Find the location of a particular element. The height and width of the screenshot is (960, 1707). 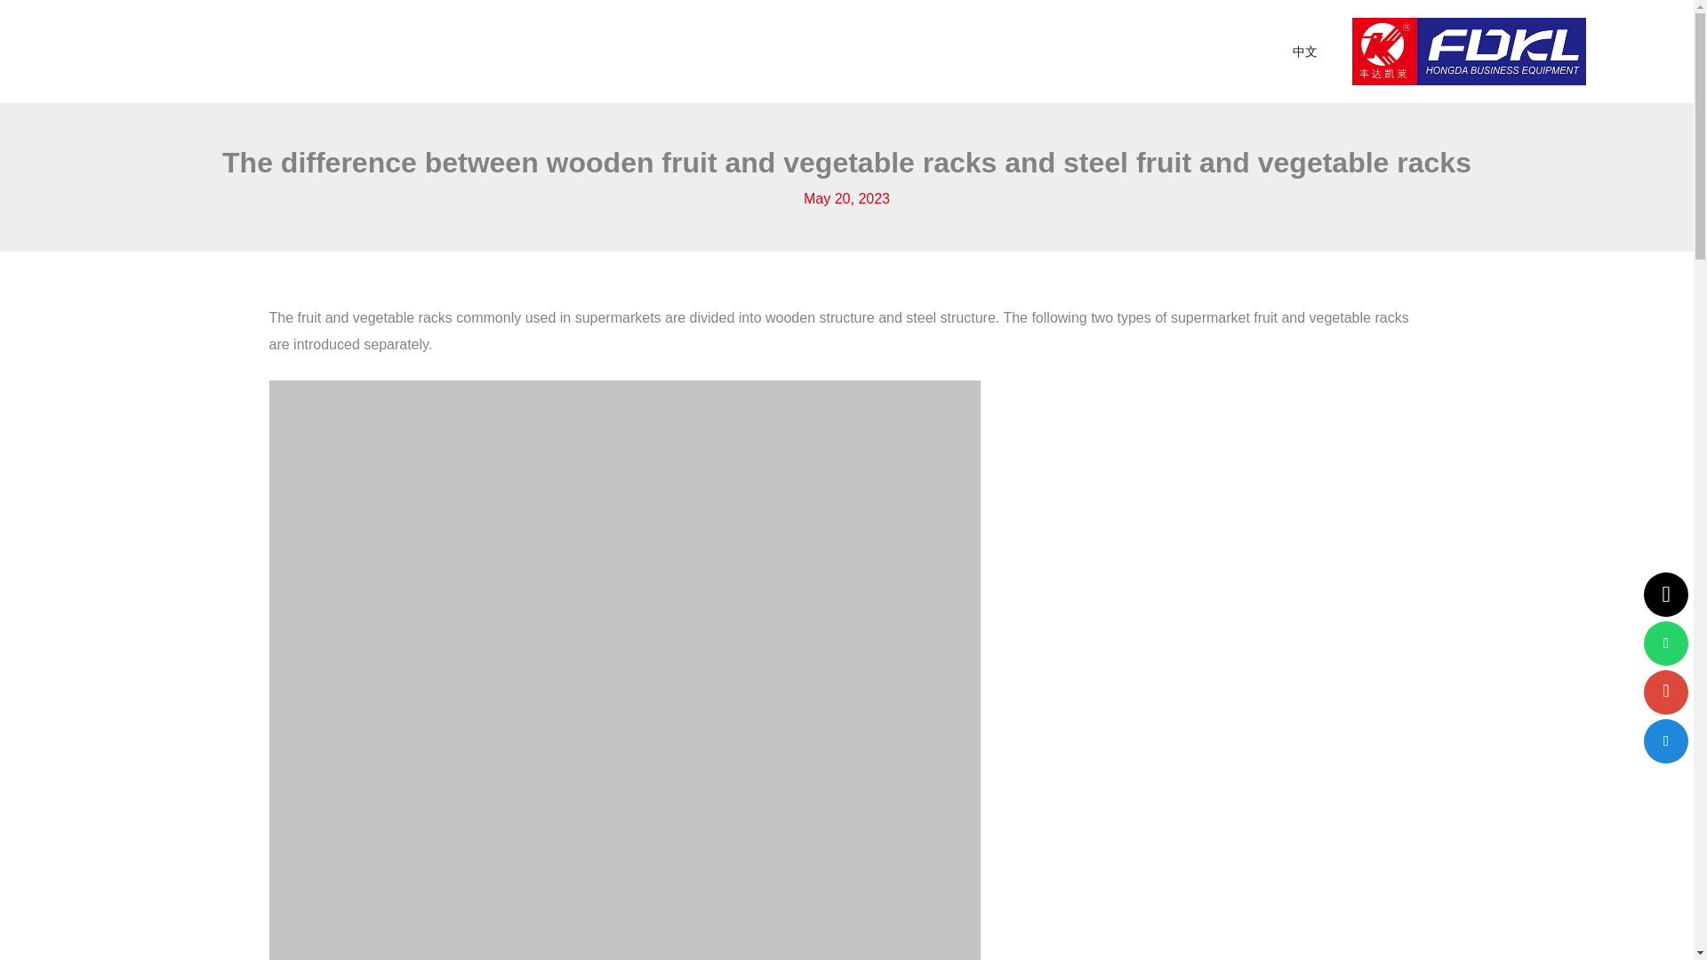

CONTACT US is located at coordinates (967, 52).